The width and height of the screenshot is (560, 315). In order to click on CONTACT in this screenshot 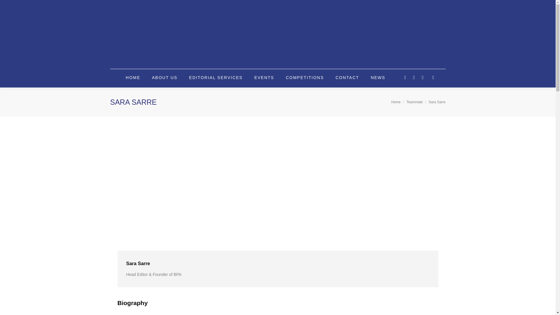, I will do `click(347, 78)`.